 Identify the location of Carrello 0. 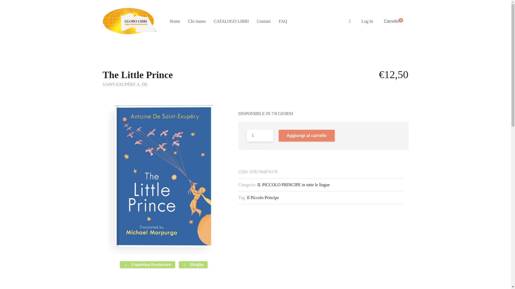
(393, 21).